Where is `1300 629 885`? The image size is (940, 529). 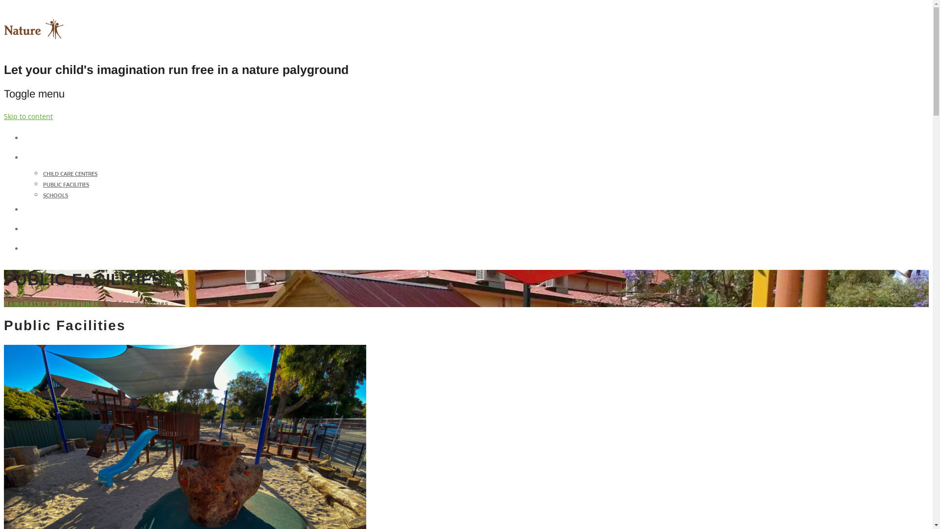
1300 629 885 is located at coordinates (46, 249).